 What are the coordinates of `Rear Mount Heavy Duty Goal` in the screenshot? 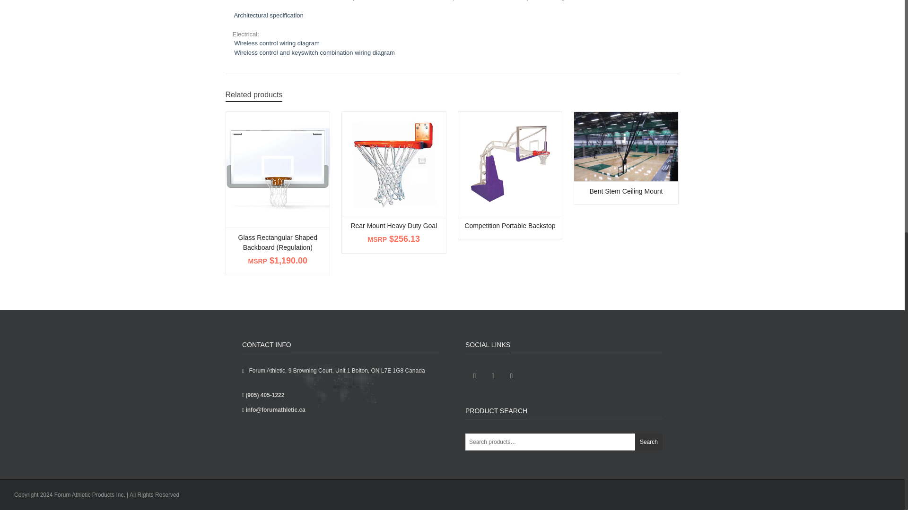 It's located at (393, 163).